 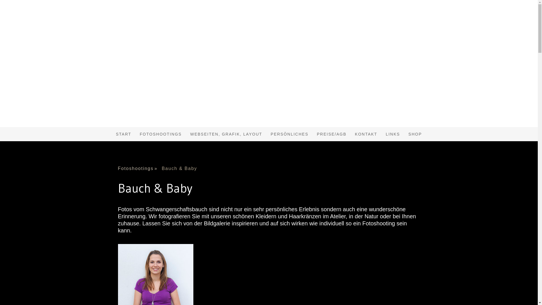 What do you see at coordinates (161, 134) in the screenshot?
I see `FOTOSHOOTINGS` at bounding box center [161, 134].